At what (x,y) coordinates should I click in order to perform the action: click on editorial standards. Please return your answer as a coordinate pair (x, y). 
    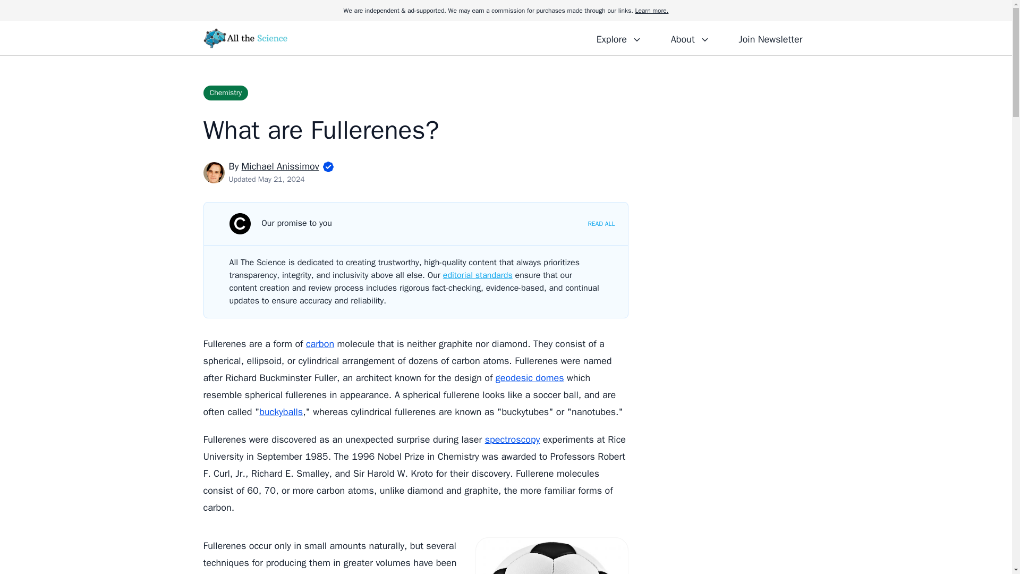
    Looking at the image, I should click on (478, 275).